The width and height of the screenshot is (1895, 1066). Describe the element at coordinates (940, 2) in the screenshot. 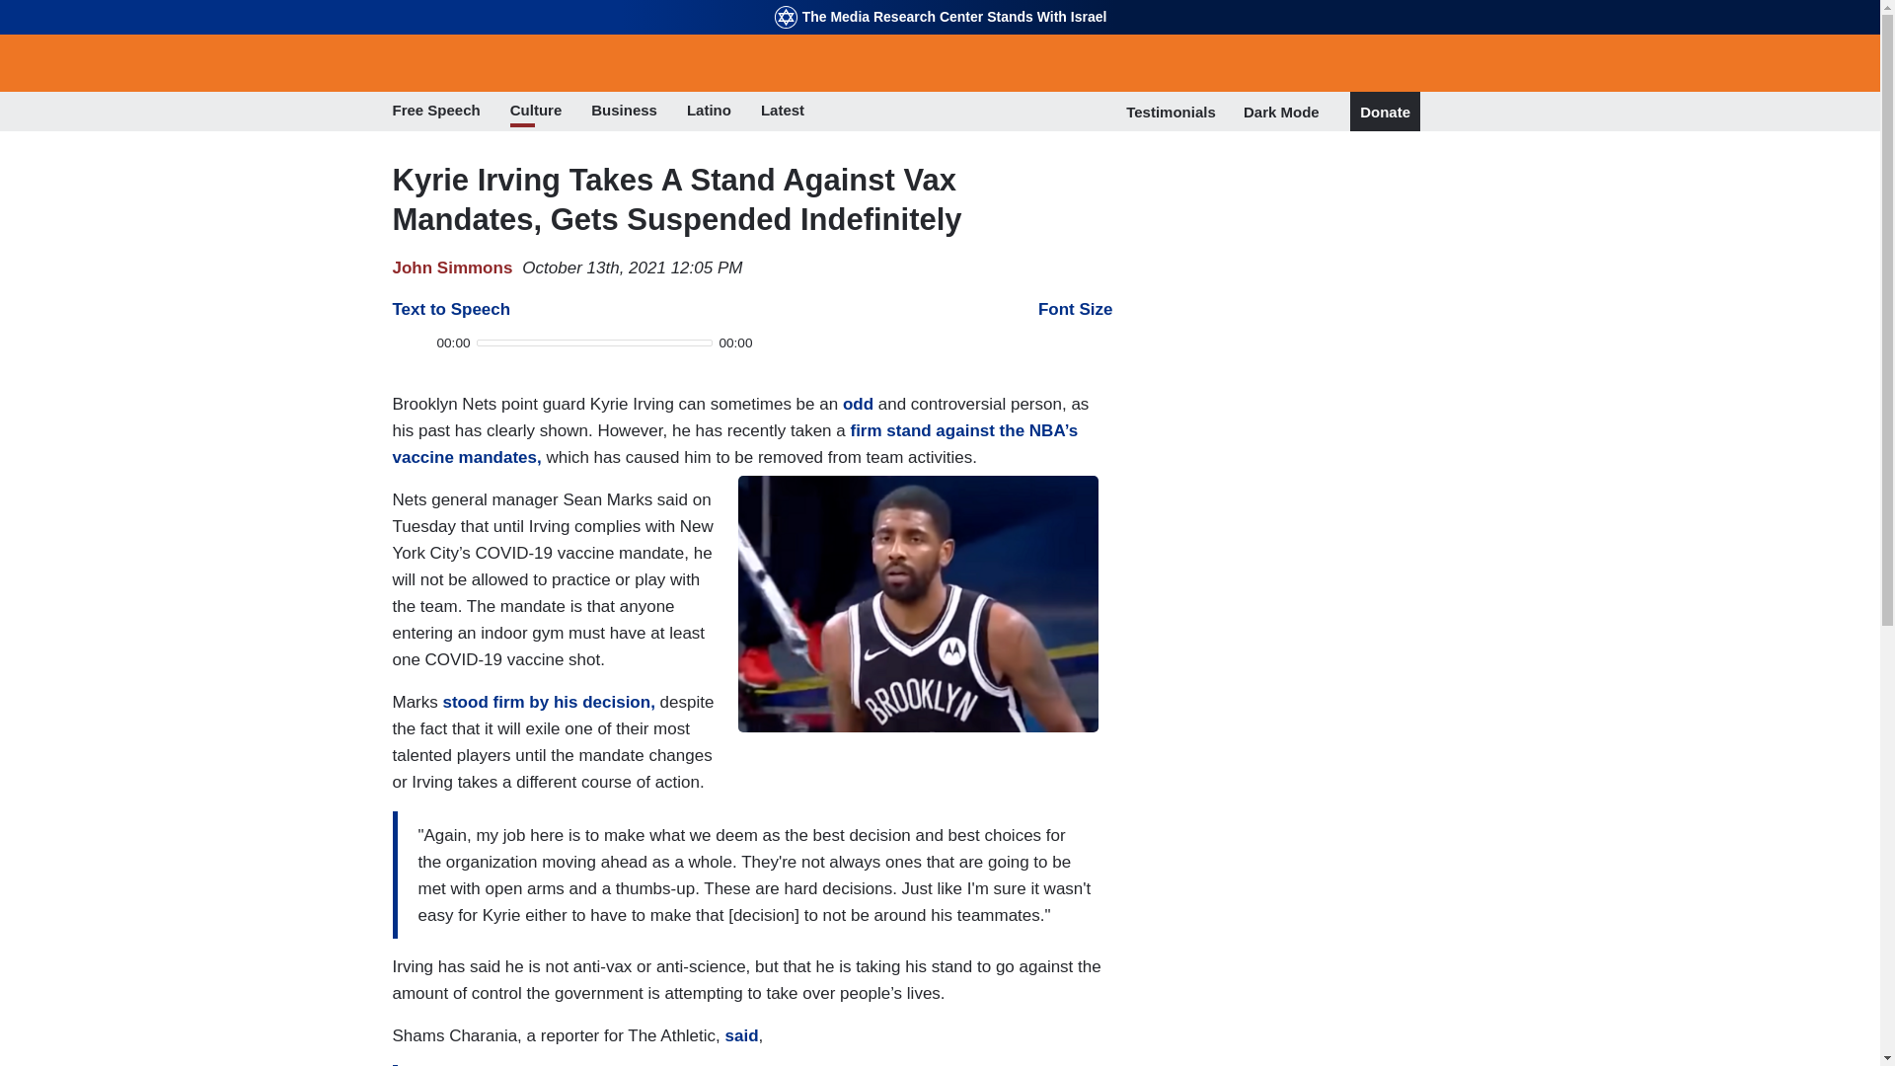

I see `Skip to main content` at that location.